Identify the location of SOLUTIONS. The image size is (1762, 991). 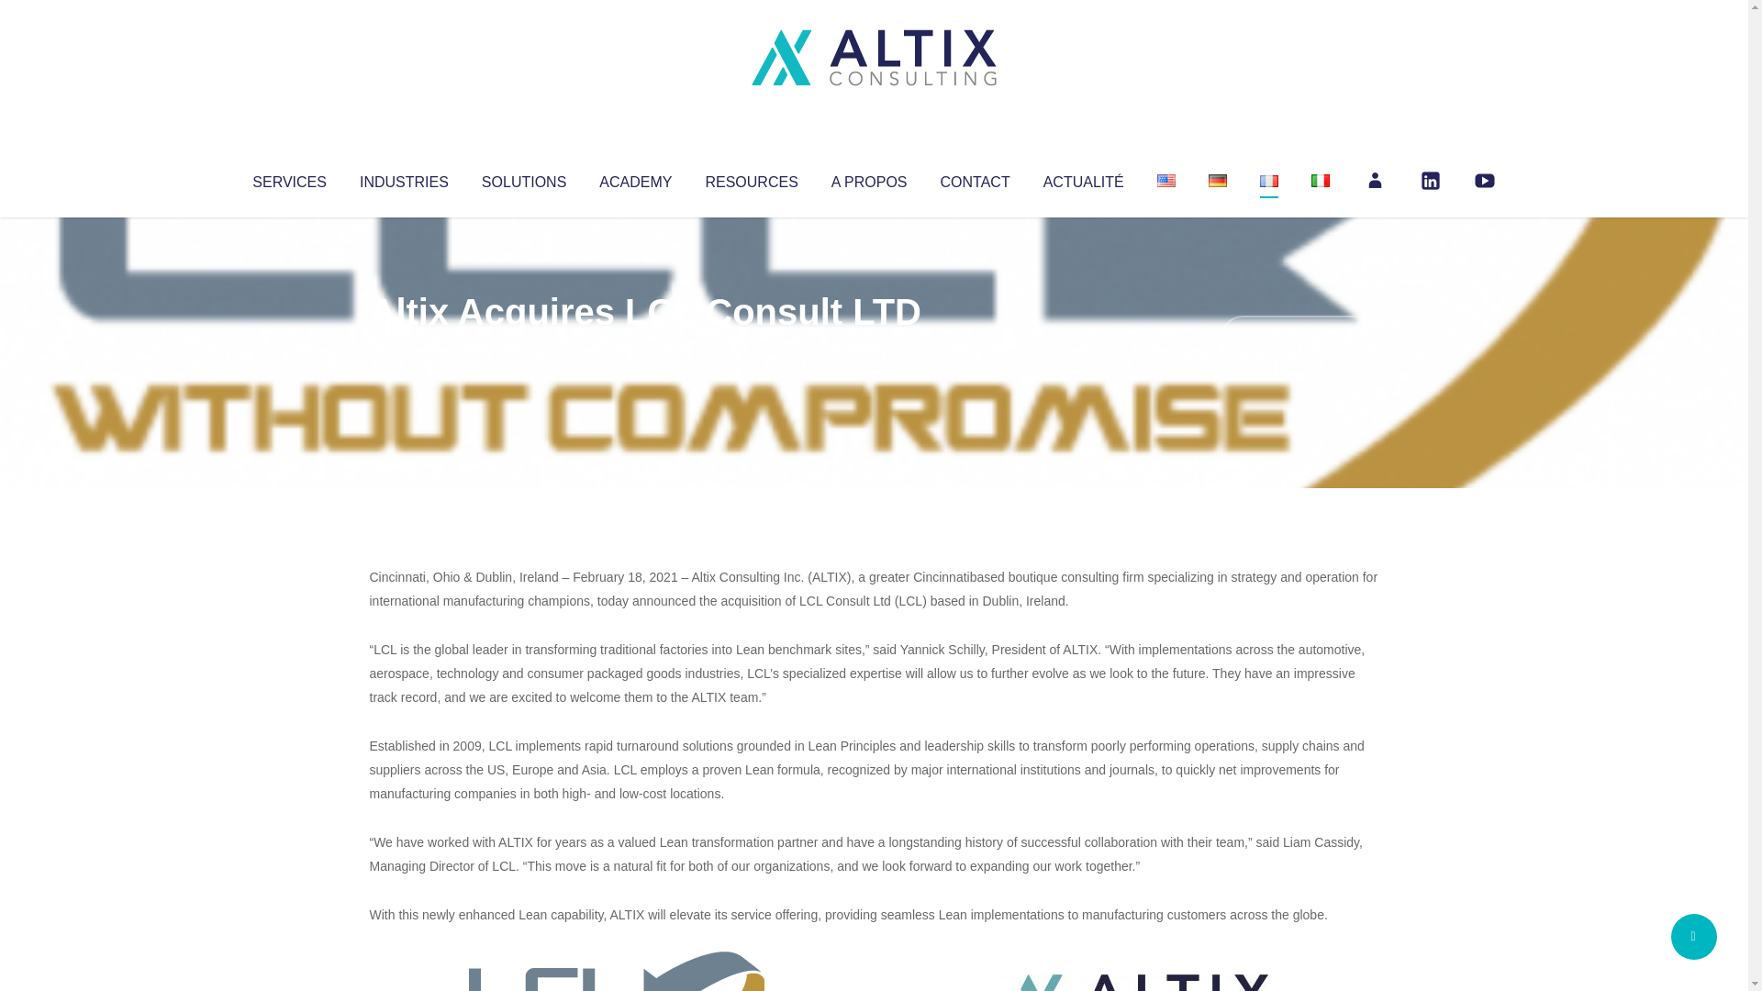
(523, 178).